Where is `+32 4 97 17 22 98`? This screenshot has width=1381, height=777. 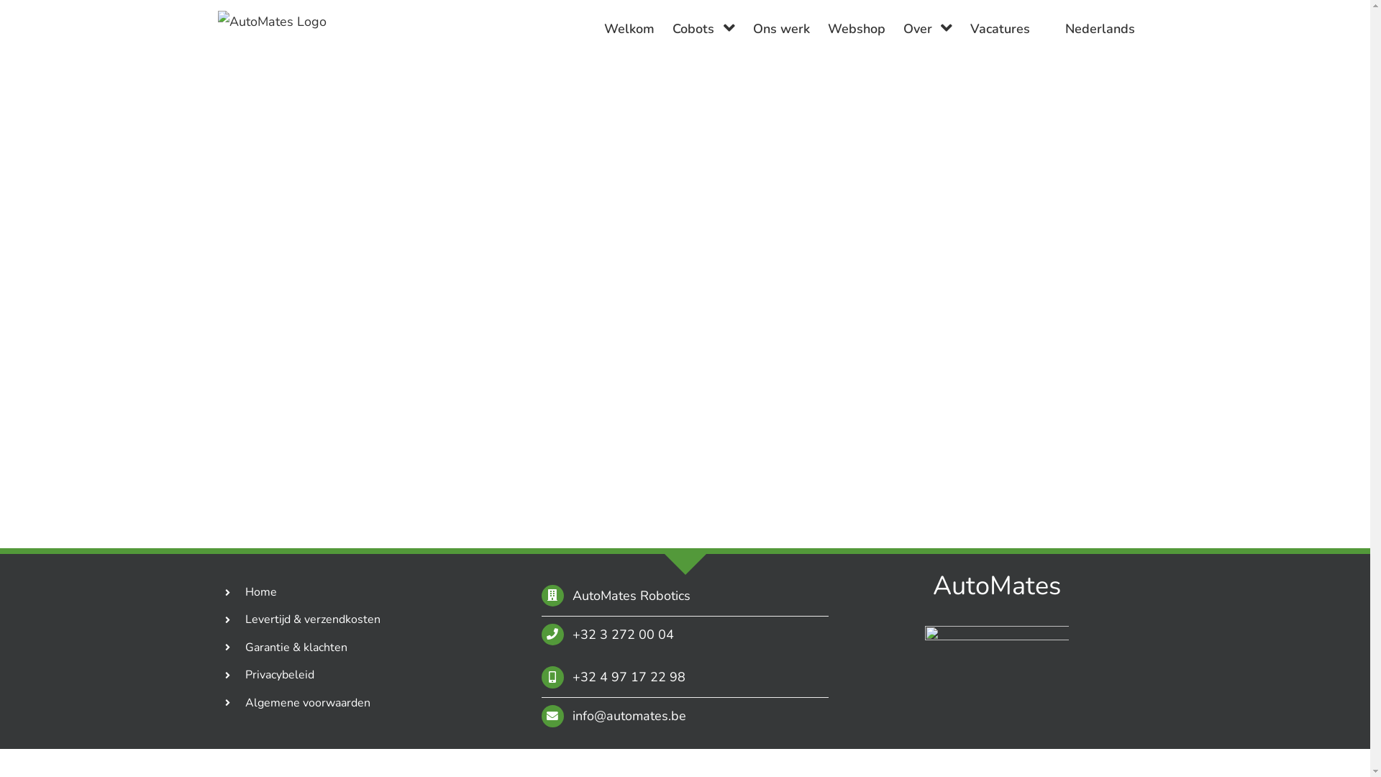
+32 4 97 17 22 98 is located at coordinates (629, 677).